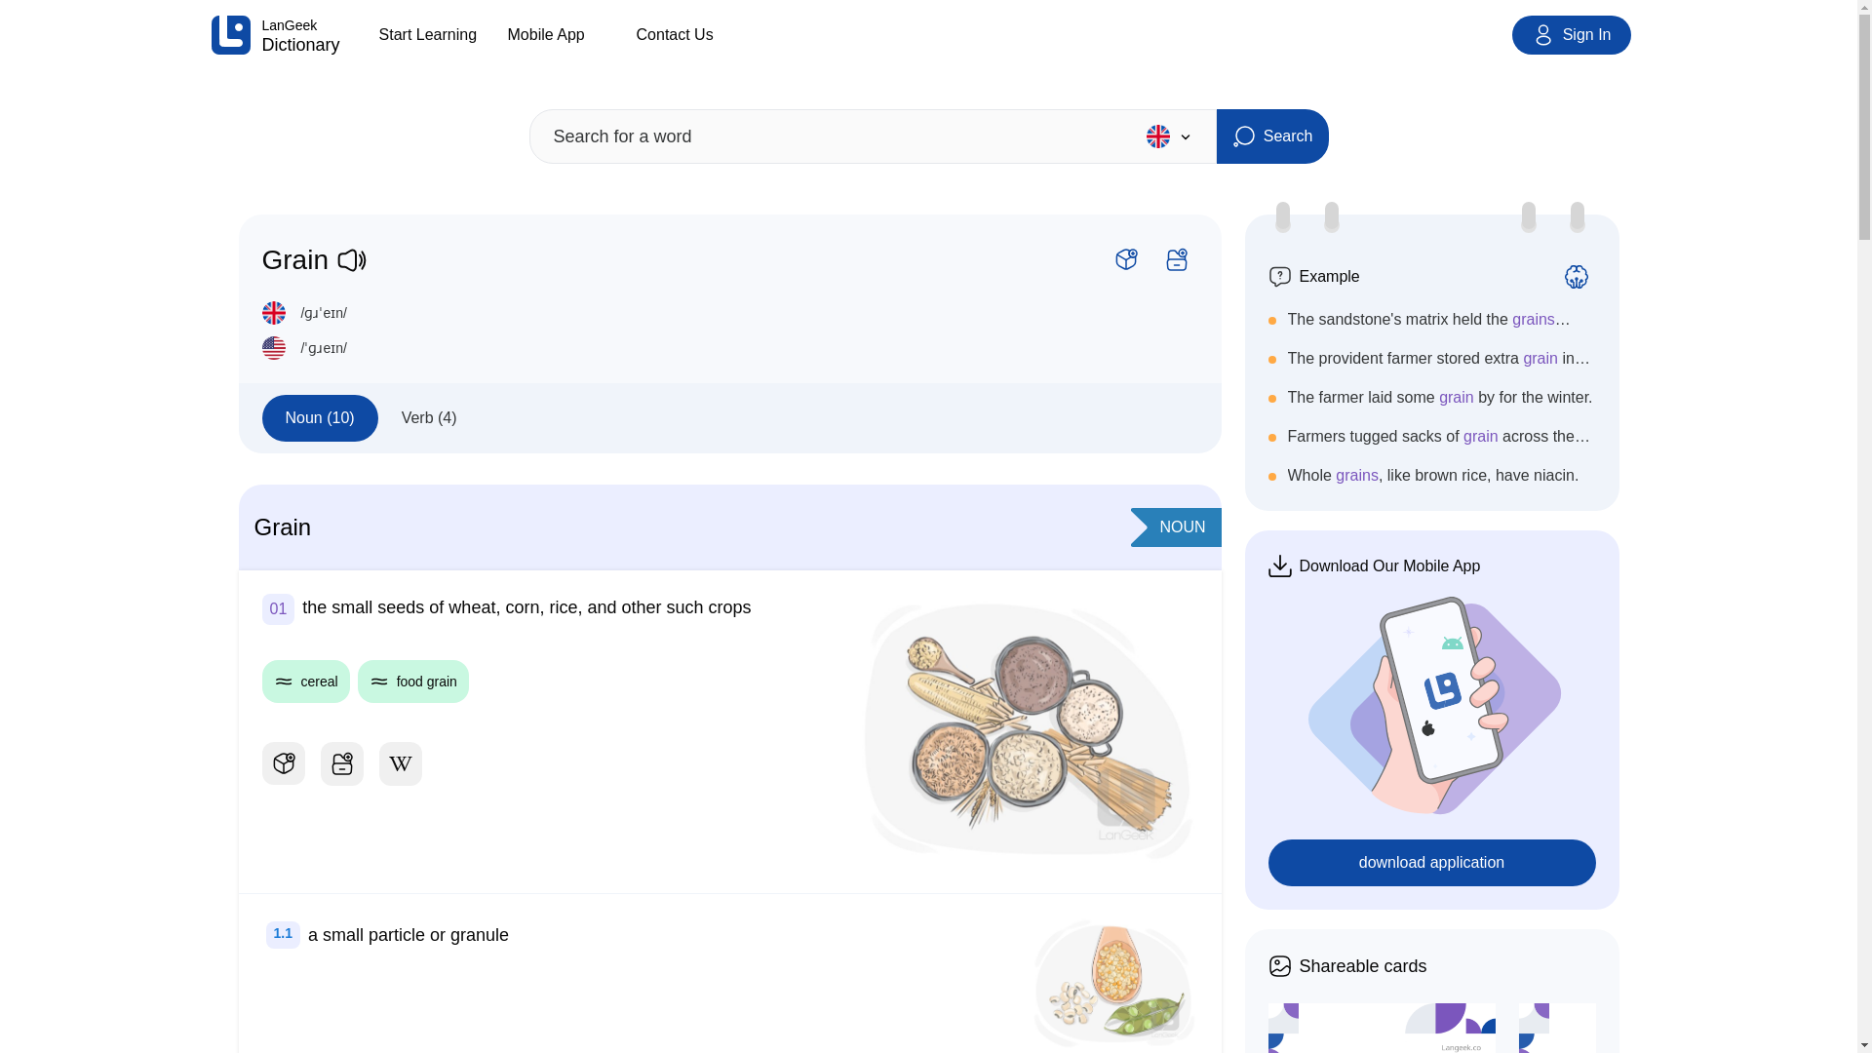 The width and height of the screenshot is (1872, 1053). I want to click on cereal, so click(304, 682).